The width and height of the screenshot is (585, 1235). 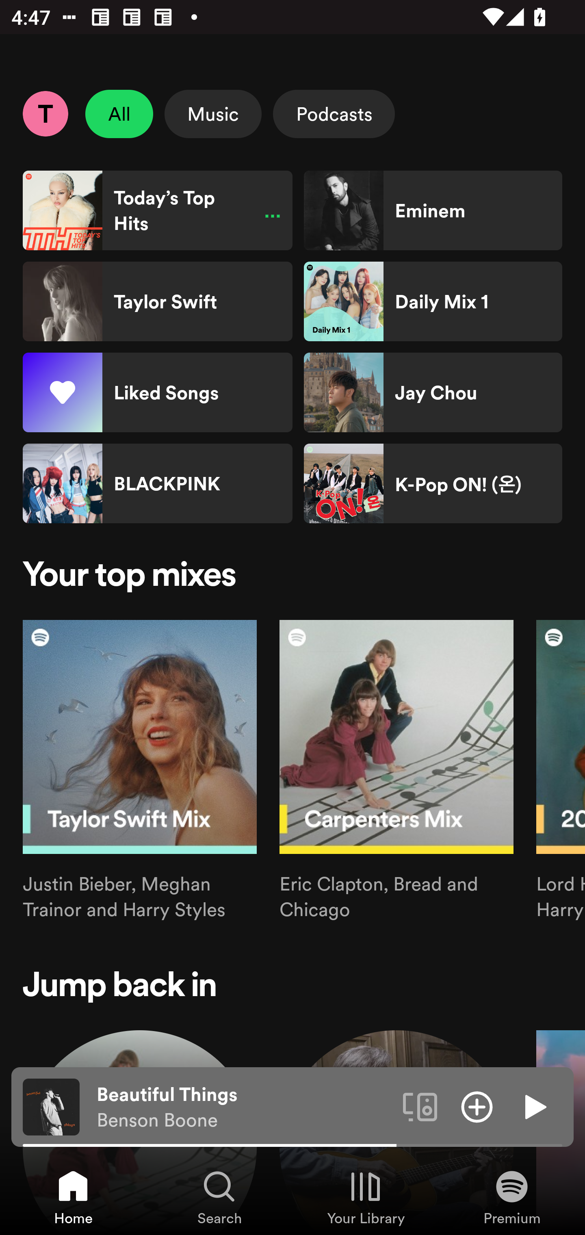 What do you see at coordinates (45, 113) in the screenshot?
I see `Profile` at bounding box center [45, 113].